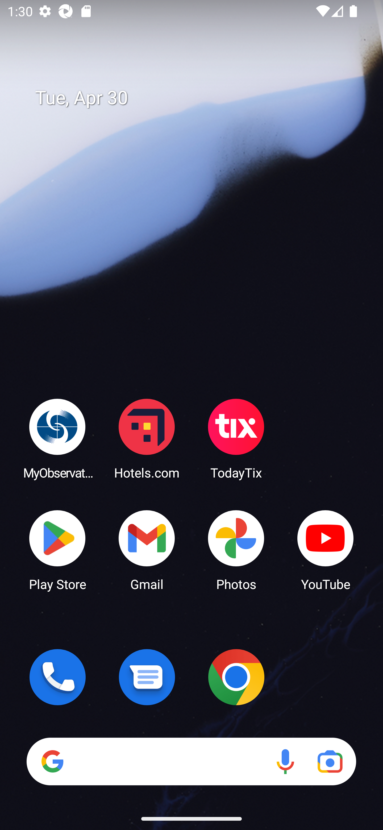  Describe the element at coordinates (199, 98) in the screenshot. I see `Tue, Apr 30` at that location.